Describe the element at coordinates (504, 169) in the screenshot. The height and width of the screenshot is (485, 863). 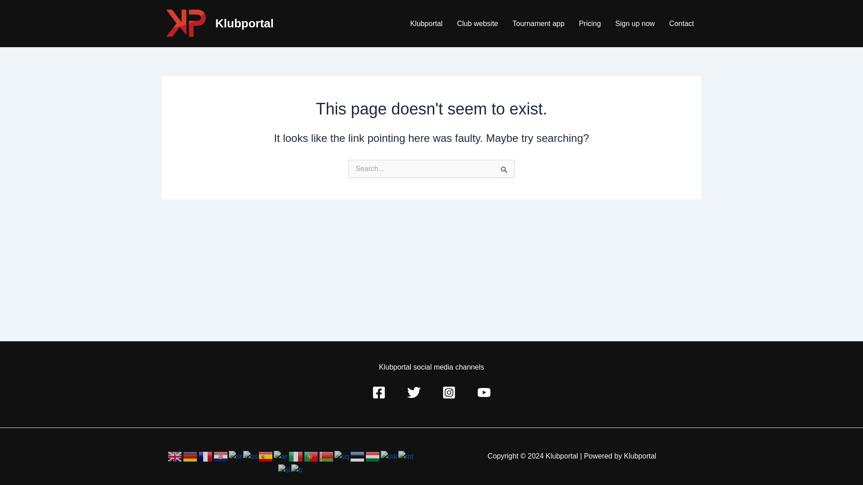
I see `Search` at that location.